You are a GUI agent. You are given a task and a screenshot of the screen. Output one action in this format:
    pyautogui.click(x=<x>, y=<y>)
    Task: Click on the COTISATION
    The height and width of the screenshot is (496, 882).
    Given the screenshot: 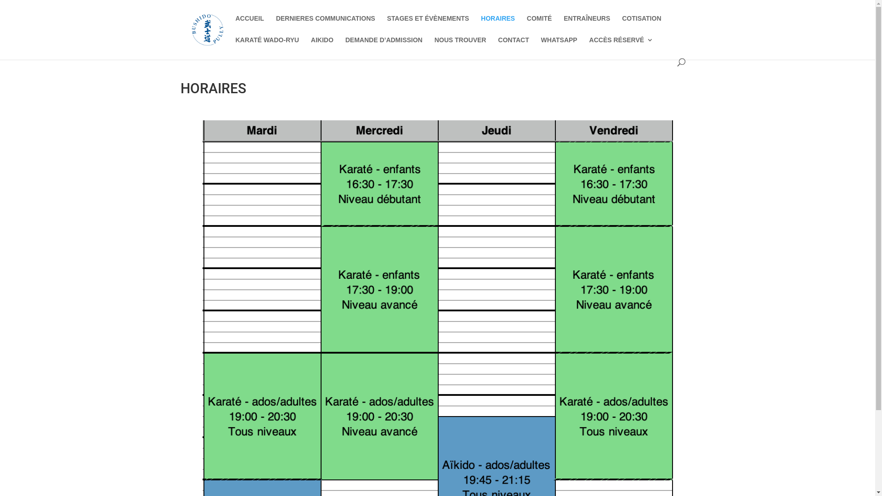 What is the action you would take?
    pyautogui.click(x=641, y=26)
    